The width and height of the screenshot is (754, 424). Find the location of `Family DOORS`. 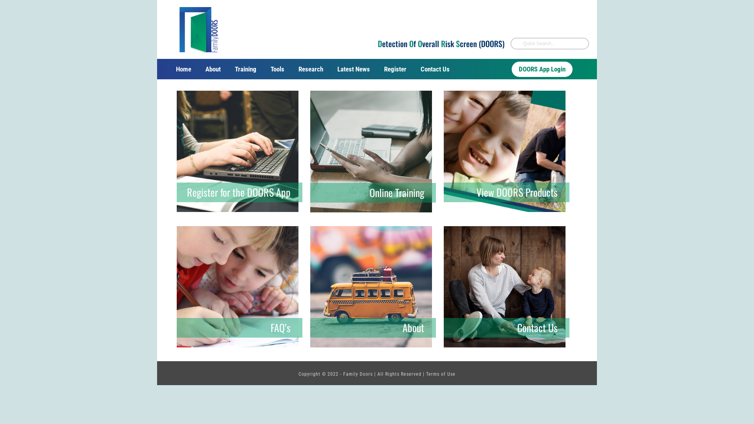

Family DOORS is located at coordinates (198, 29).